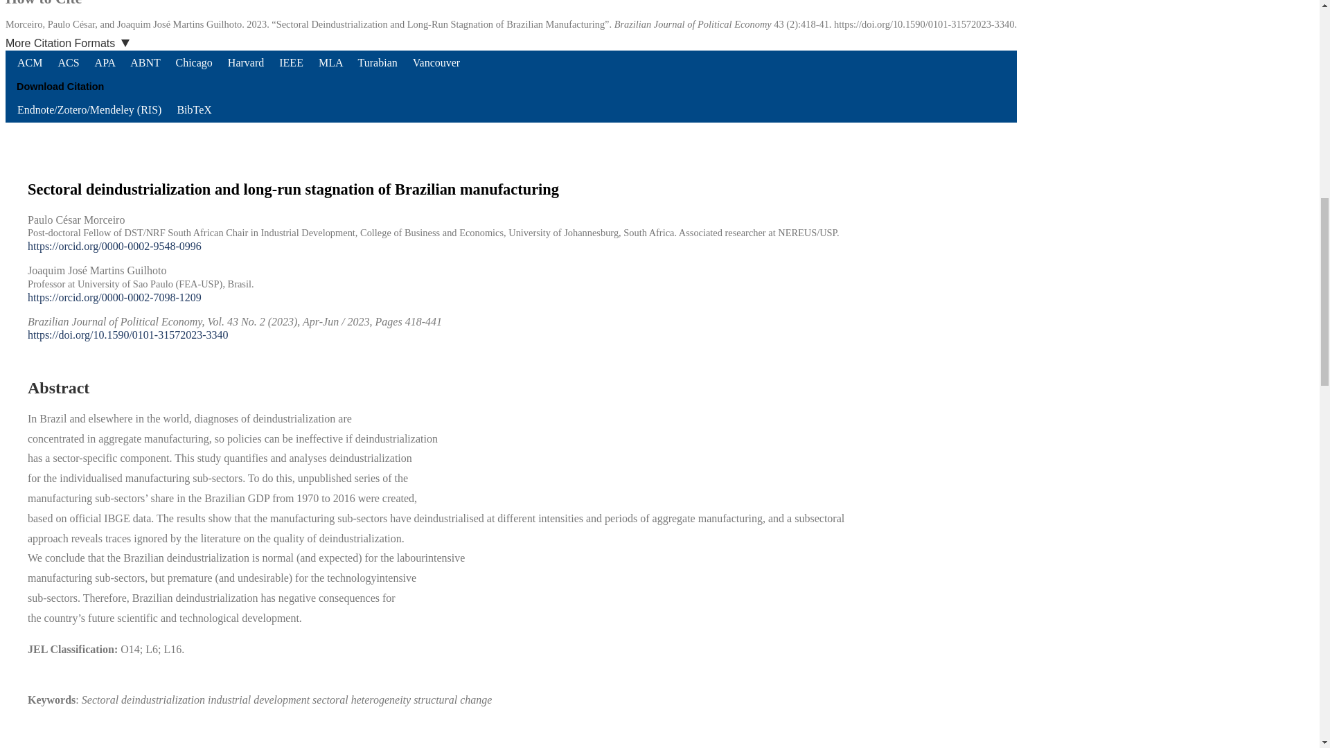  What do you see at coordinates (292, 62) in the screenshot?
I see `IEEE` at bounding box center [292, 62].